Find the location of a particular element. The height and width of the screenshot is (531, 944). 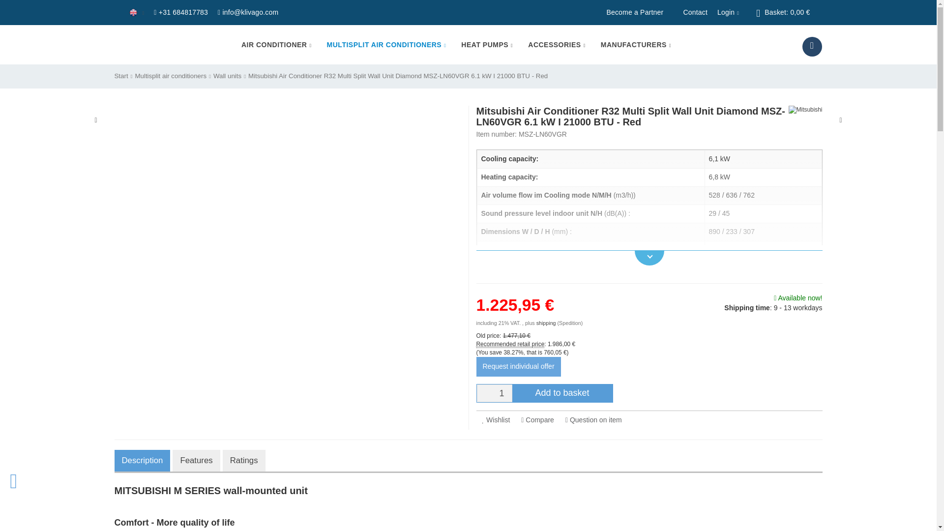

AIR CONDITIONER is located at coordinates (276, 44).